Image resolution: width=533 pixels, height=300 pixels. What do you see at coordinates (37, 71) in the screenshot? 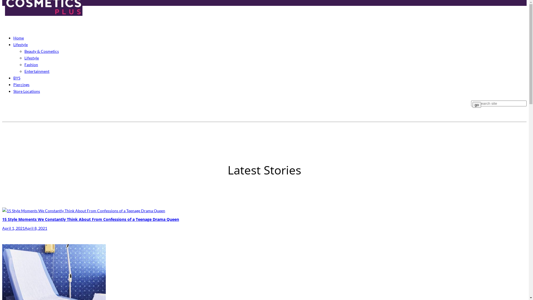
I see `Entertainment` at bounding box center [37, 71].